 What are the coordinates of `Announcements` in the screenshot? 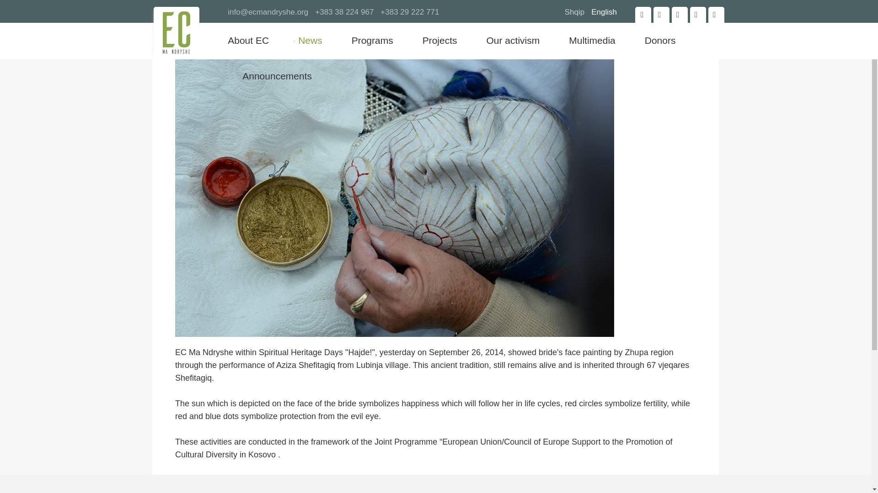 It's located at (277, 76).